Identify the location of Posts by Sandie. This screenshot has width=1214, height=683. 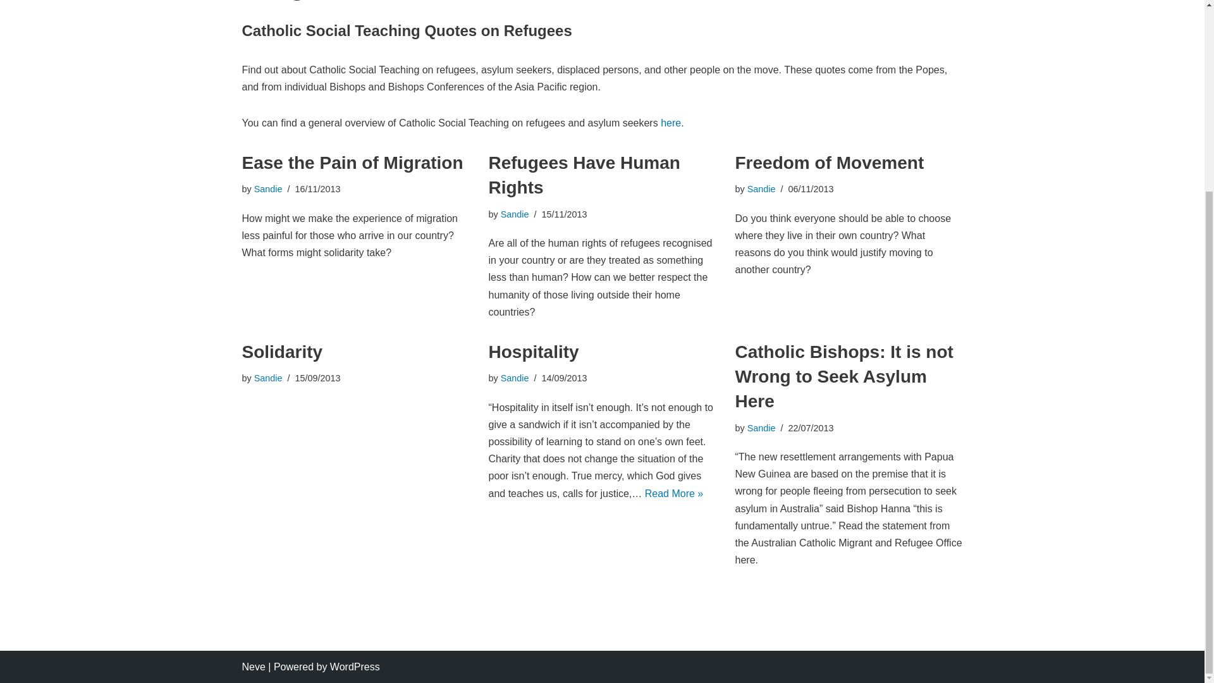
(268, 188).